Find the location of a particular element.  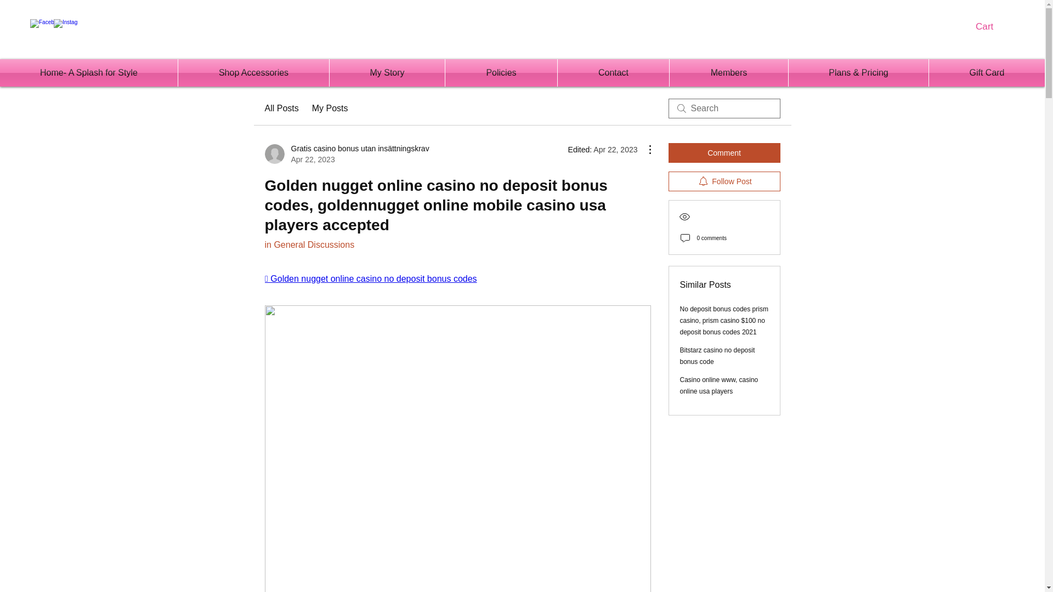

All Posts is located at coordinates (281, 108).